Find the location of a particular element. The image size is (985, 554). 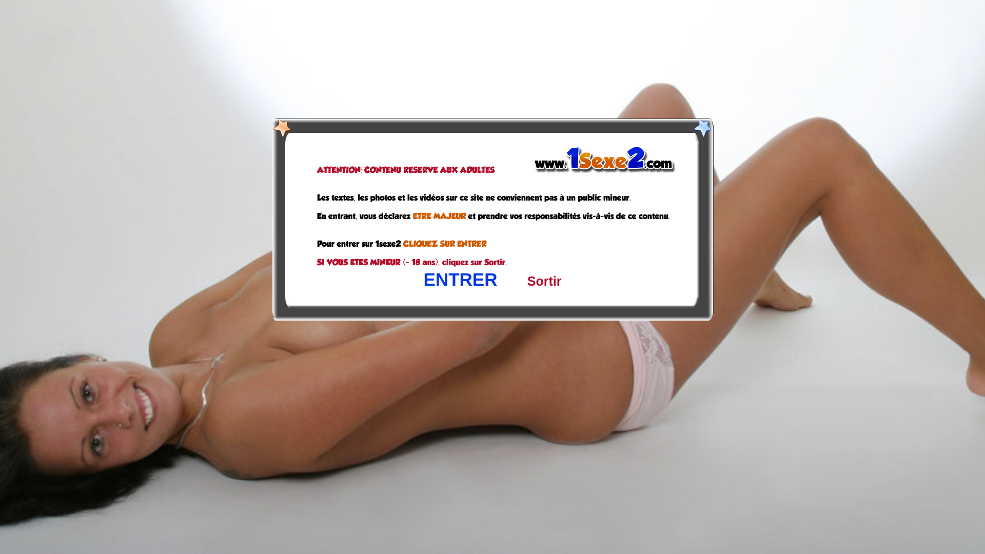

Nous Contacter is located at coordinates (604, 410).